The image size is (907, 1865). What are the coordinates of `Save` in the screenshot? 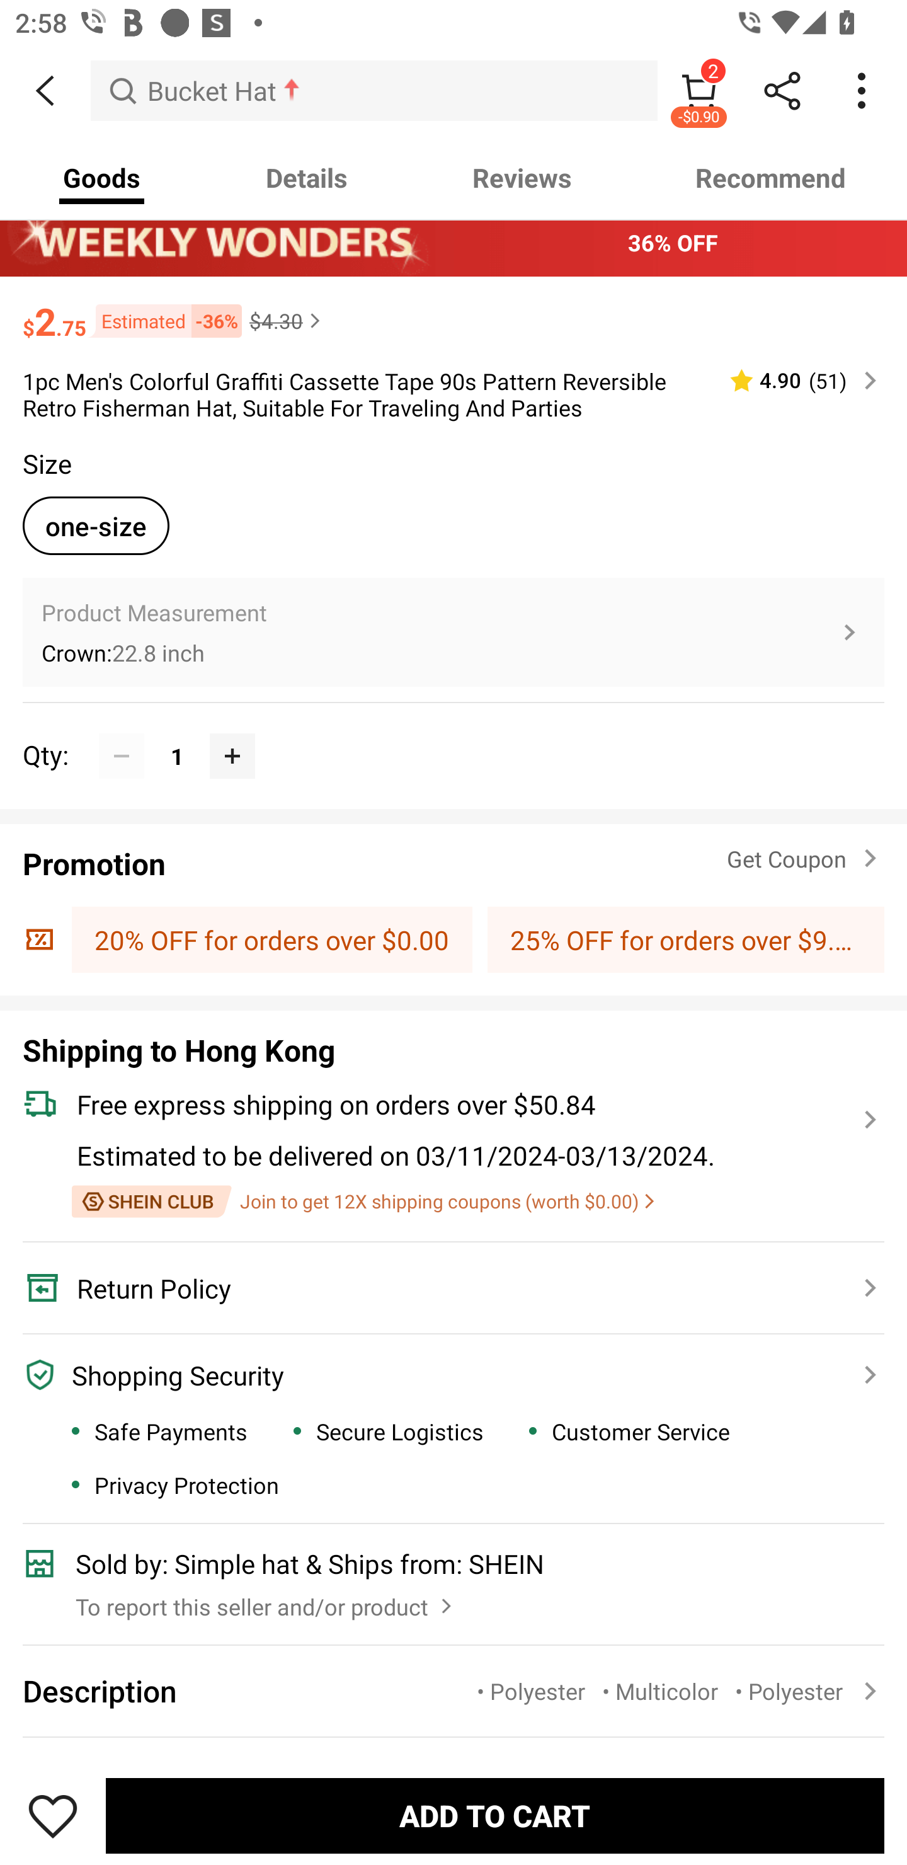 It's located at (53, 1815).